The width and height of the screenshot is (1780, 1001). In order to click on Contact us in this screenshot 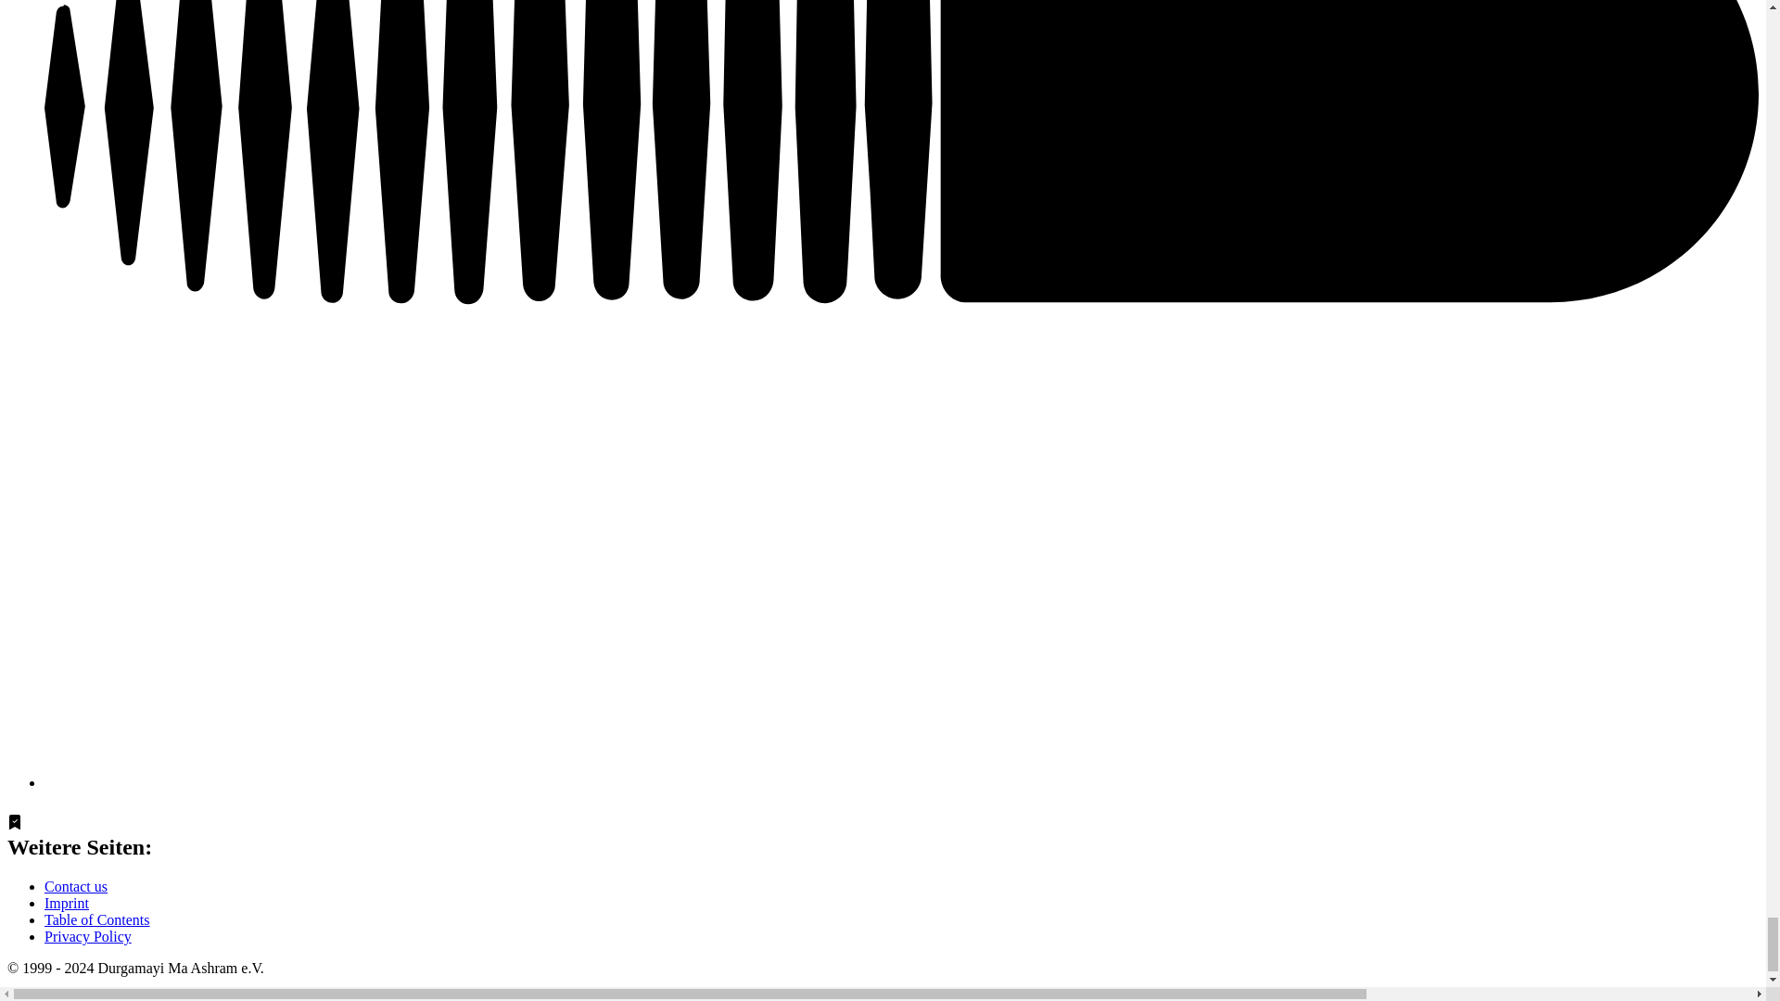, I will do `click(76, 886)`.